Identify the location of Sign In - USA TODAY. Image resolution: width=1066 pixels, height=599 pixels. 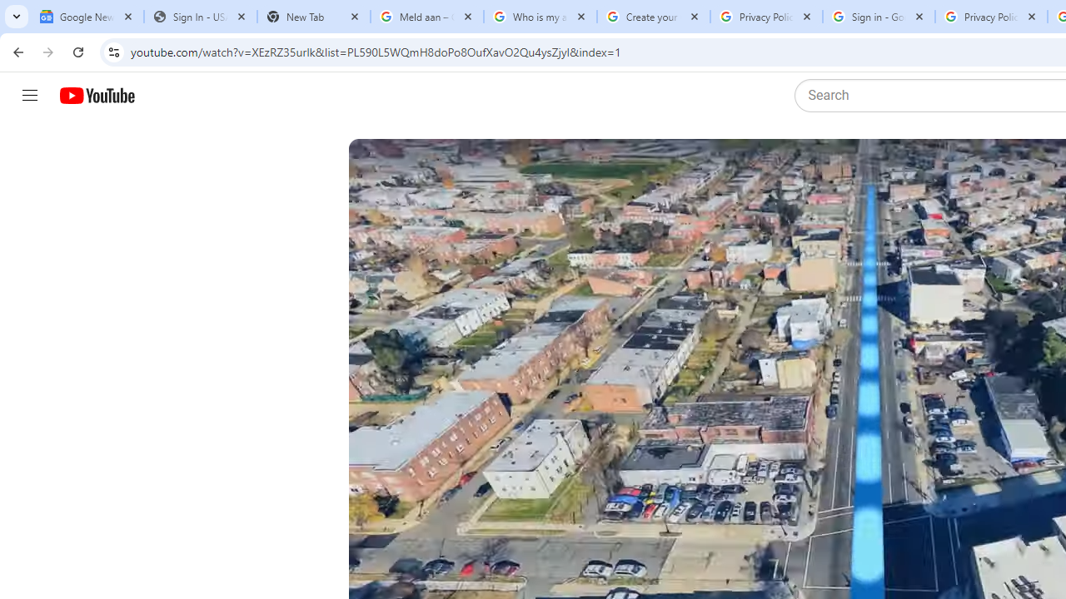
(200, 17).